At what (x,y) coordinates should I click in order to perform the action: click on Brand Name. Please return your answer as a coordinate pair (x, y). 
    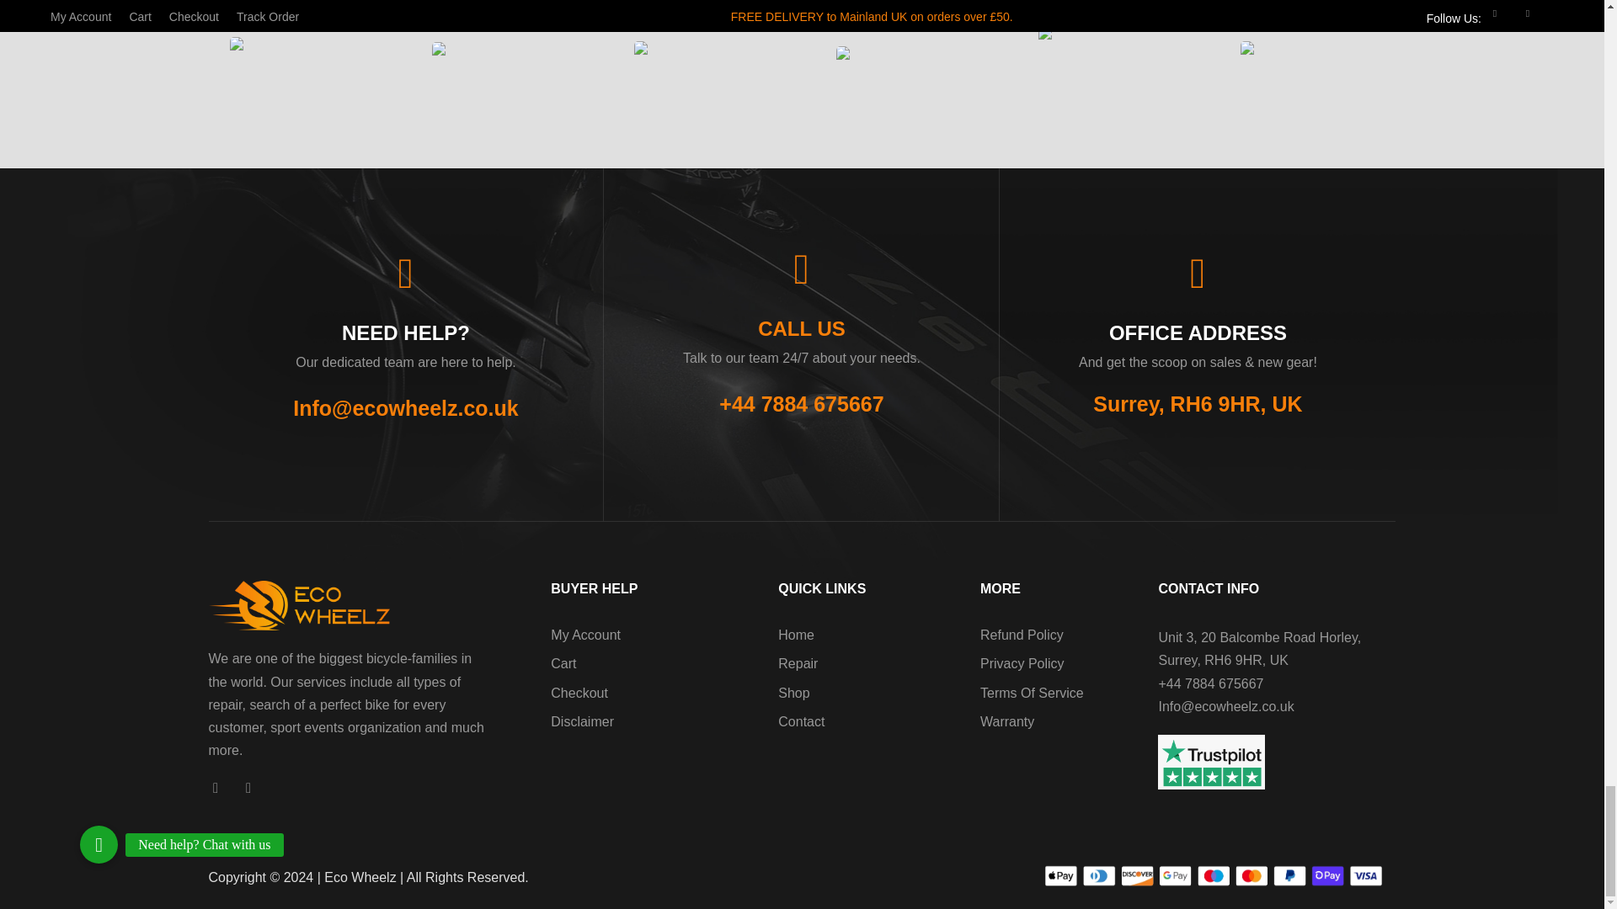
    Looking at the image, I should click on (1307, 59).